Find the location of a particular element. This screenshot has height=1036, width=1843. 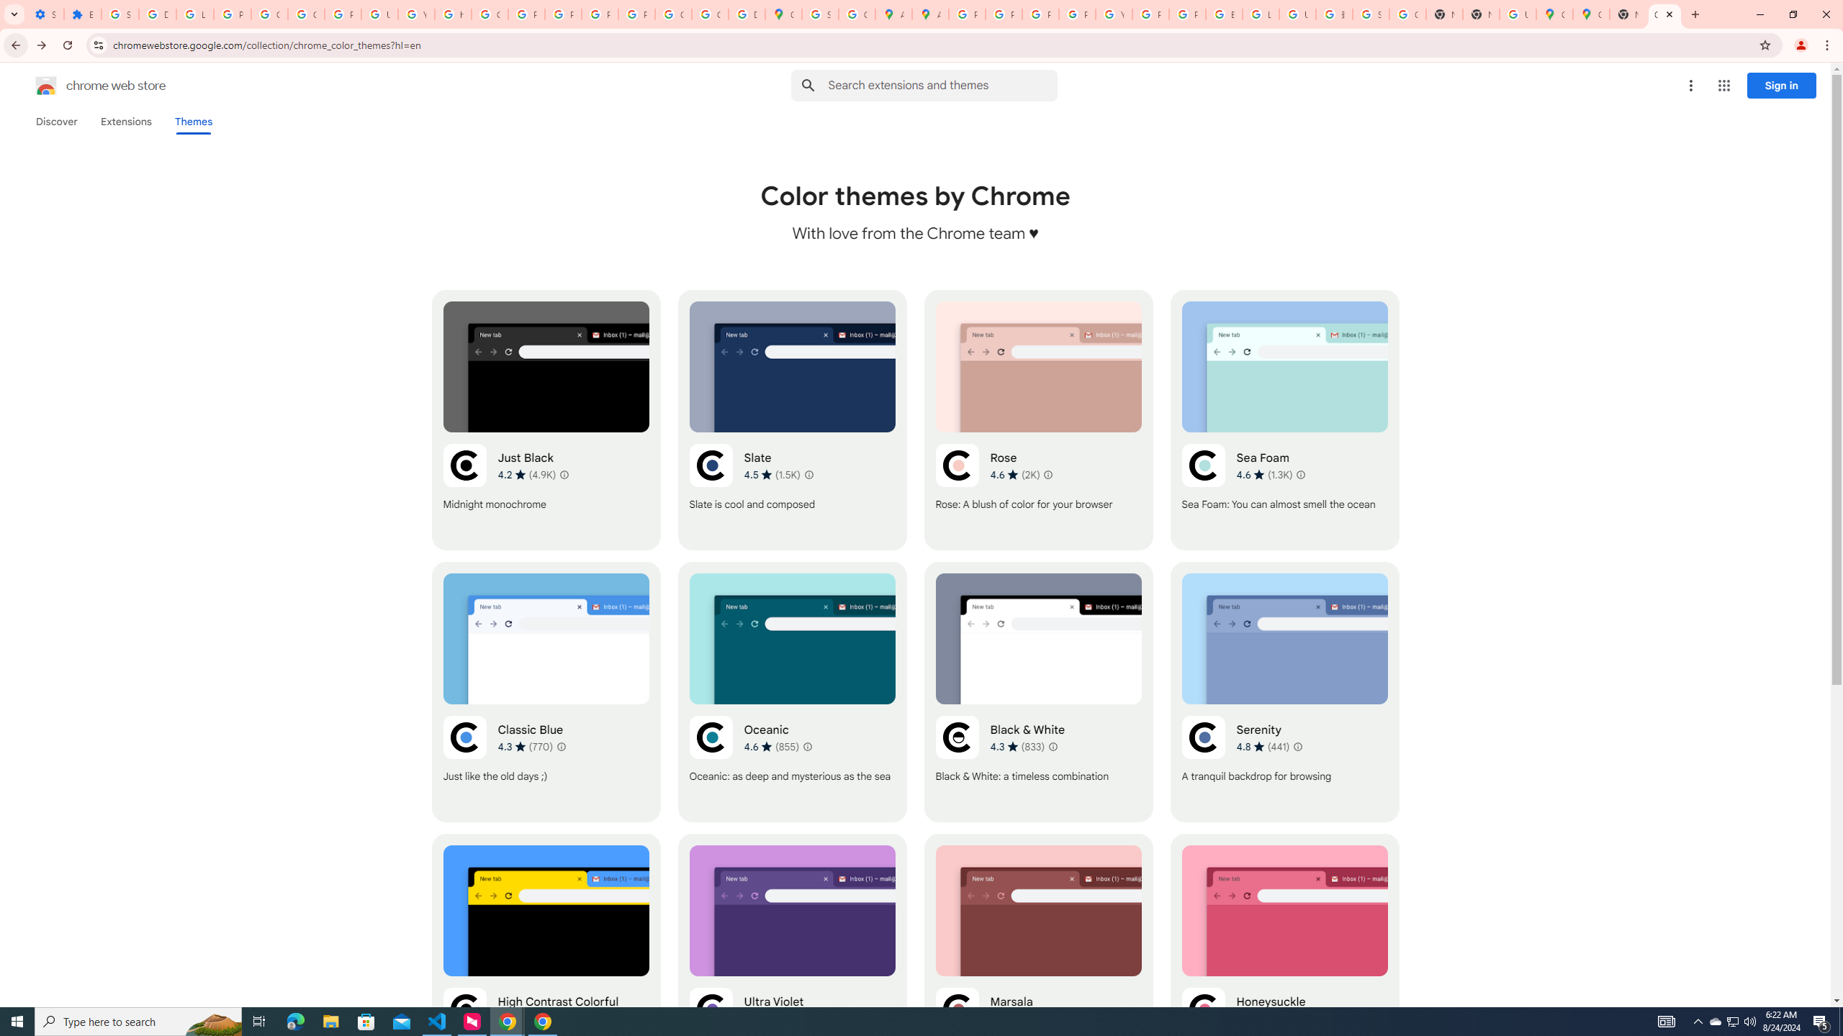

Average rating 4.6 out of 5 stars. 855 ratings. is located at coordinates (772, 747).